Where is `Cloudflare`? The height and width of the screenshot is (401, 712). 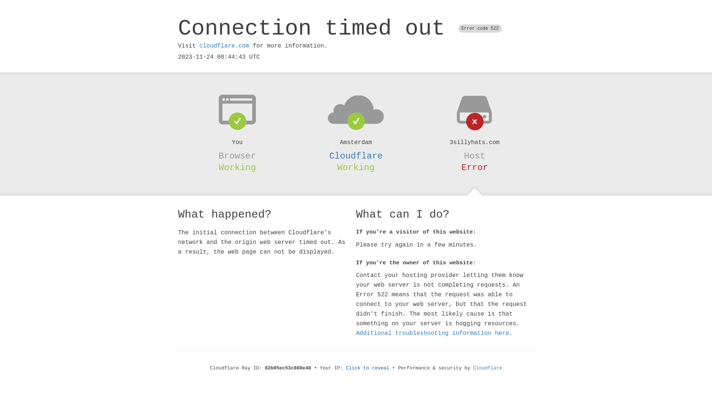
Cloudflare is located at coordinates (488, 368).